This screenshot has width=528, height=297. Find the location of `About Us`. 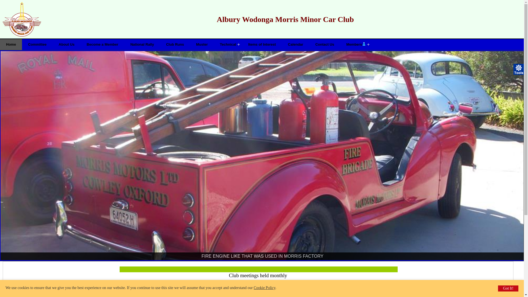

About Us is located at coordinates (67, 45).